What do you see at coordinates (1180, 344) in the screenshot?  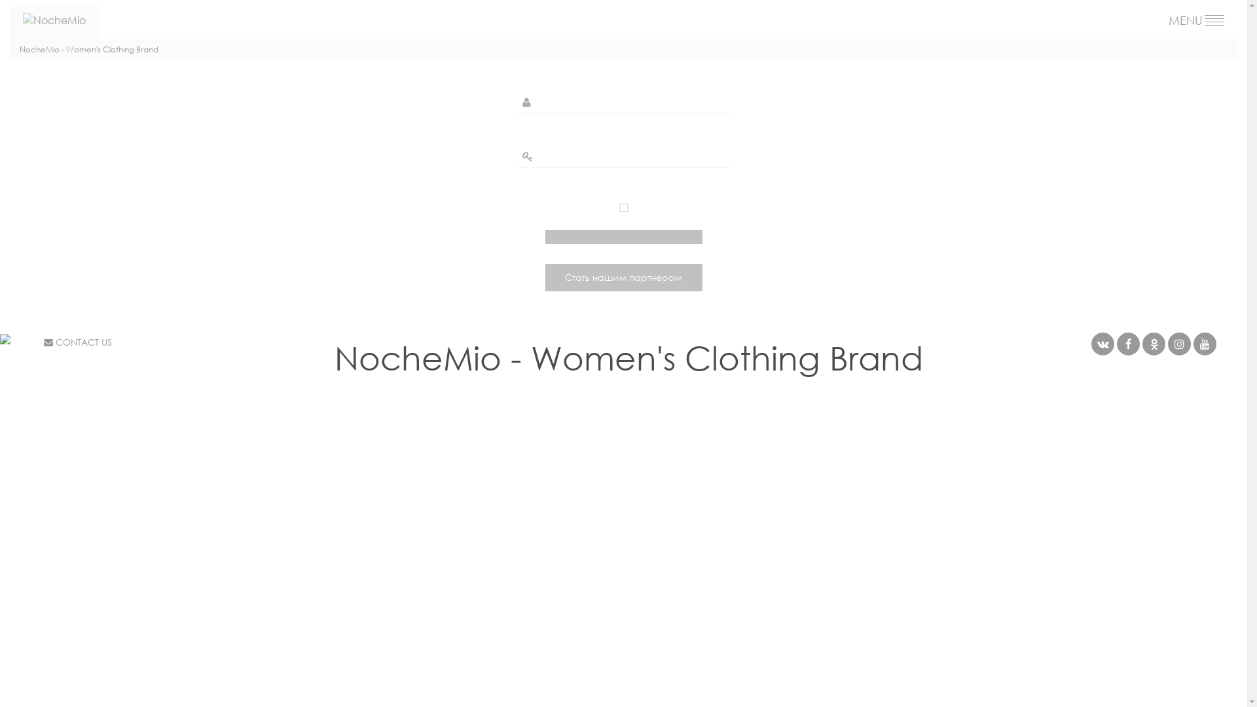 I see `Official account NocheMio in Instagram` at bounding box center [1180, 344].